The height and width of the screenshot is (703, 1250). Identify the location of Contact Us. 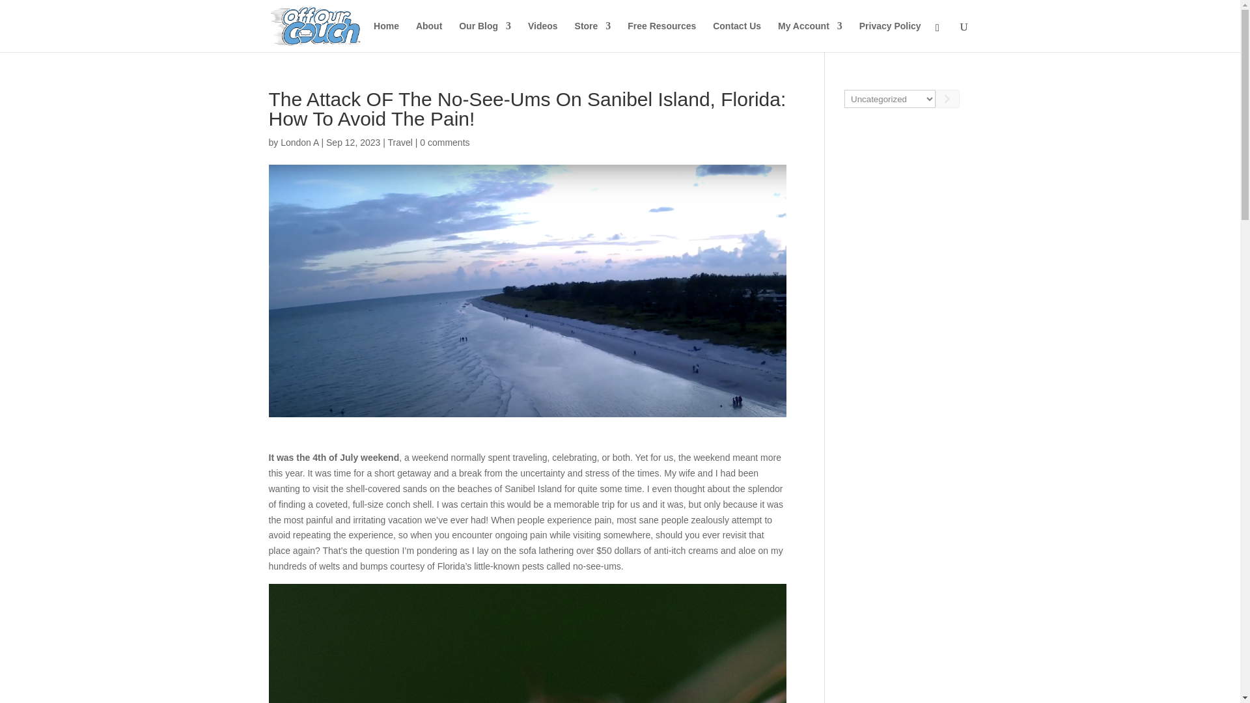
(737, 36).